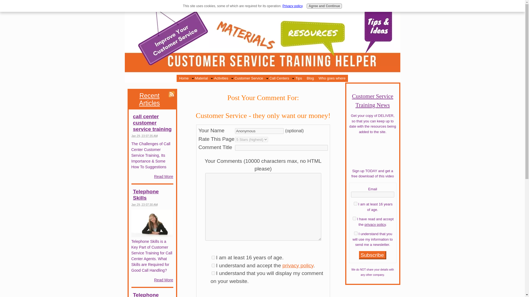 This screenshot has height=297, width=529. Describe the element at coordinates (213, 257) in the screenshot. I see `1` at that location.